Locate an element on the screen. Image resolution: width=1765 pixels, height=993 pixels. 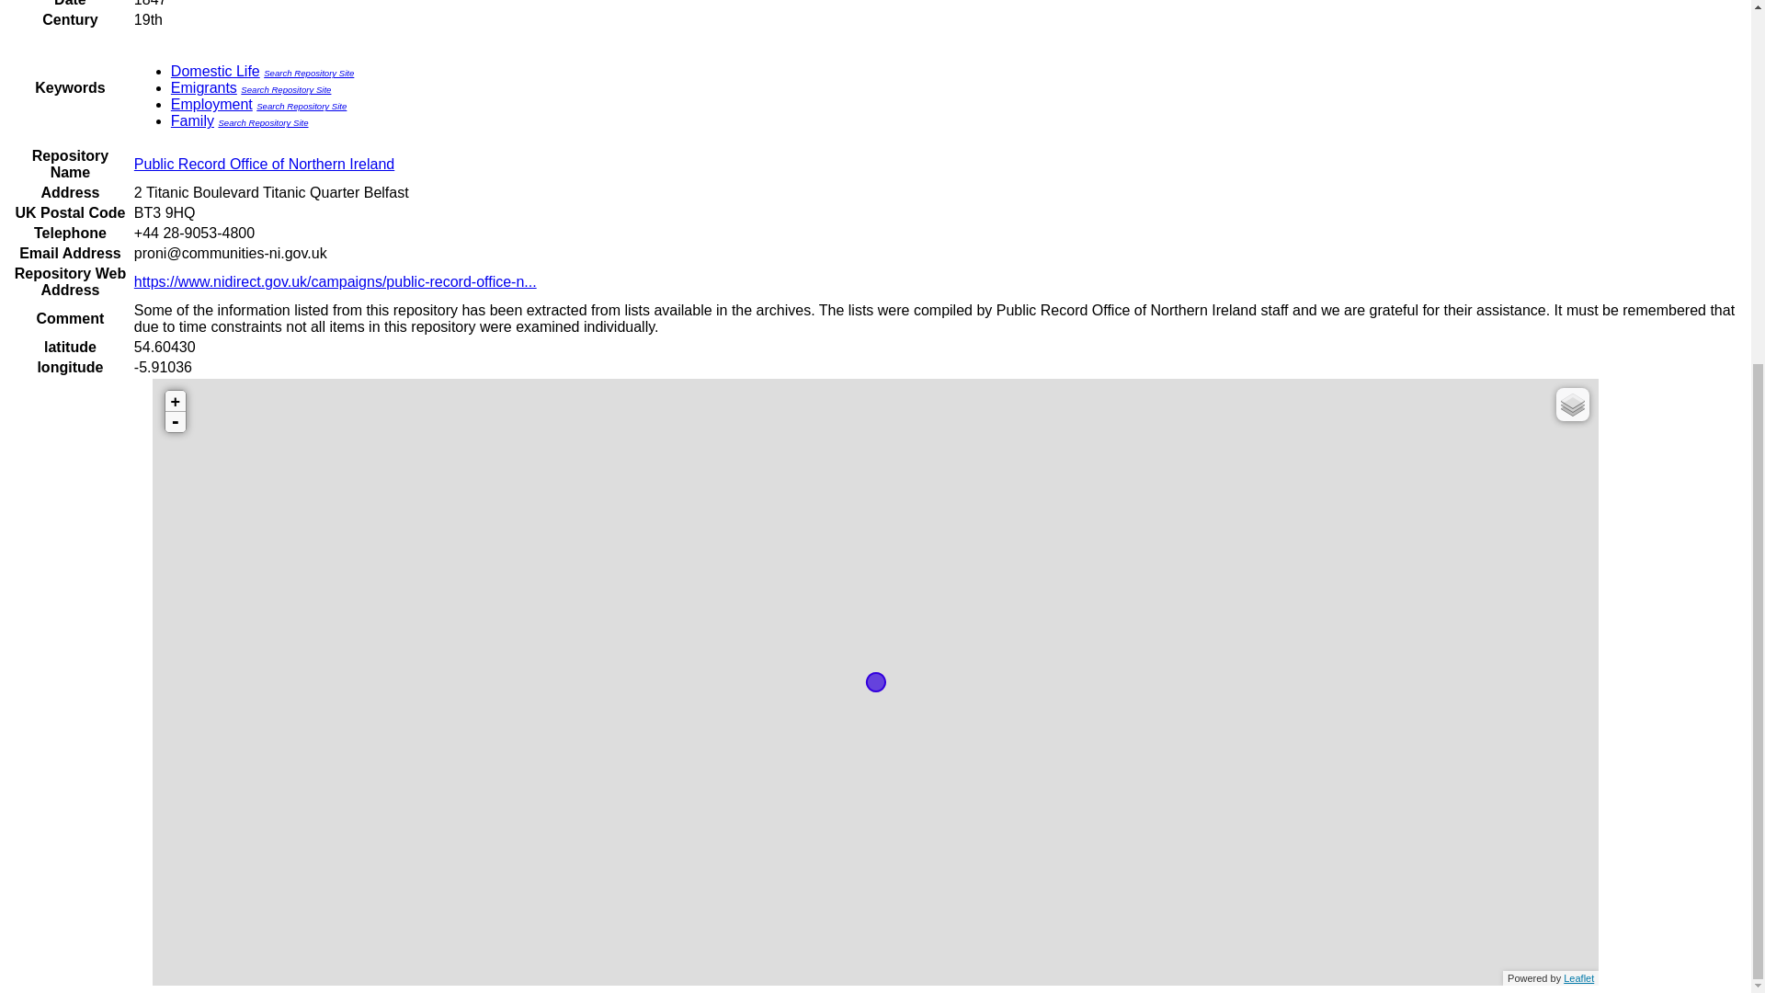
Search Repository Site is located at coordinates (285, 88).